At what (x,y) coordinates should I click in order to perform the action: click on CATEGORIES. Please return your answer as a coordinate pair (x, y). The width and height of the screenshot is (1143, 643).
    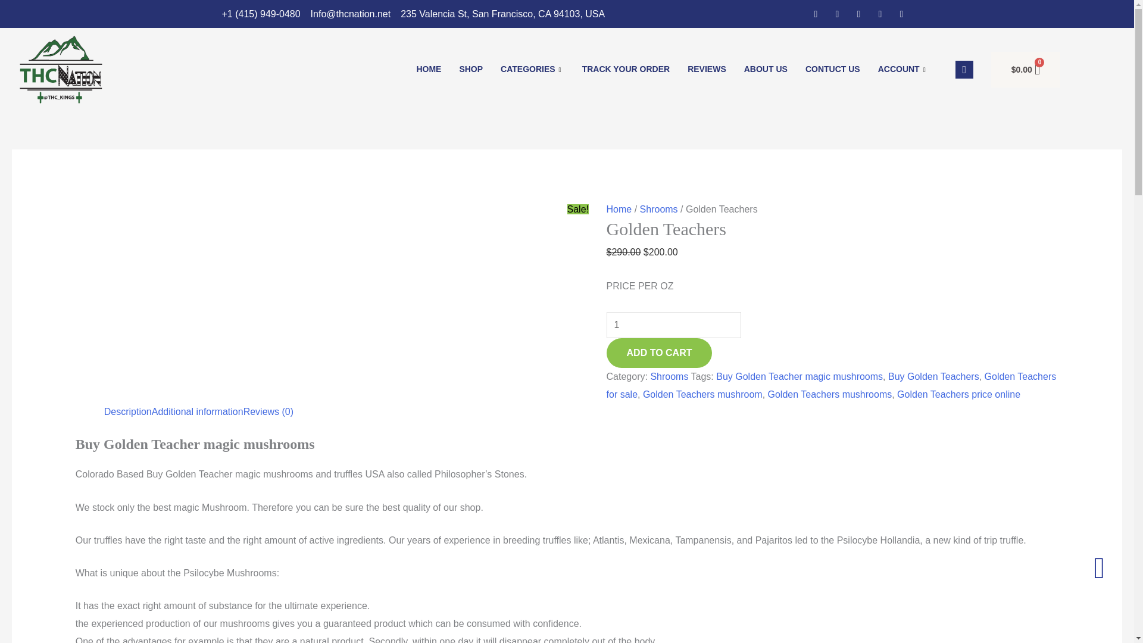
    Looking at the image, I should click on (532, 69).